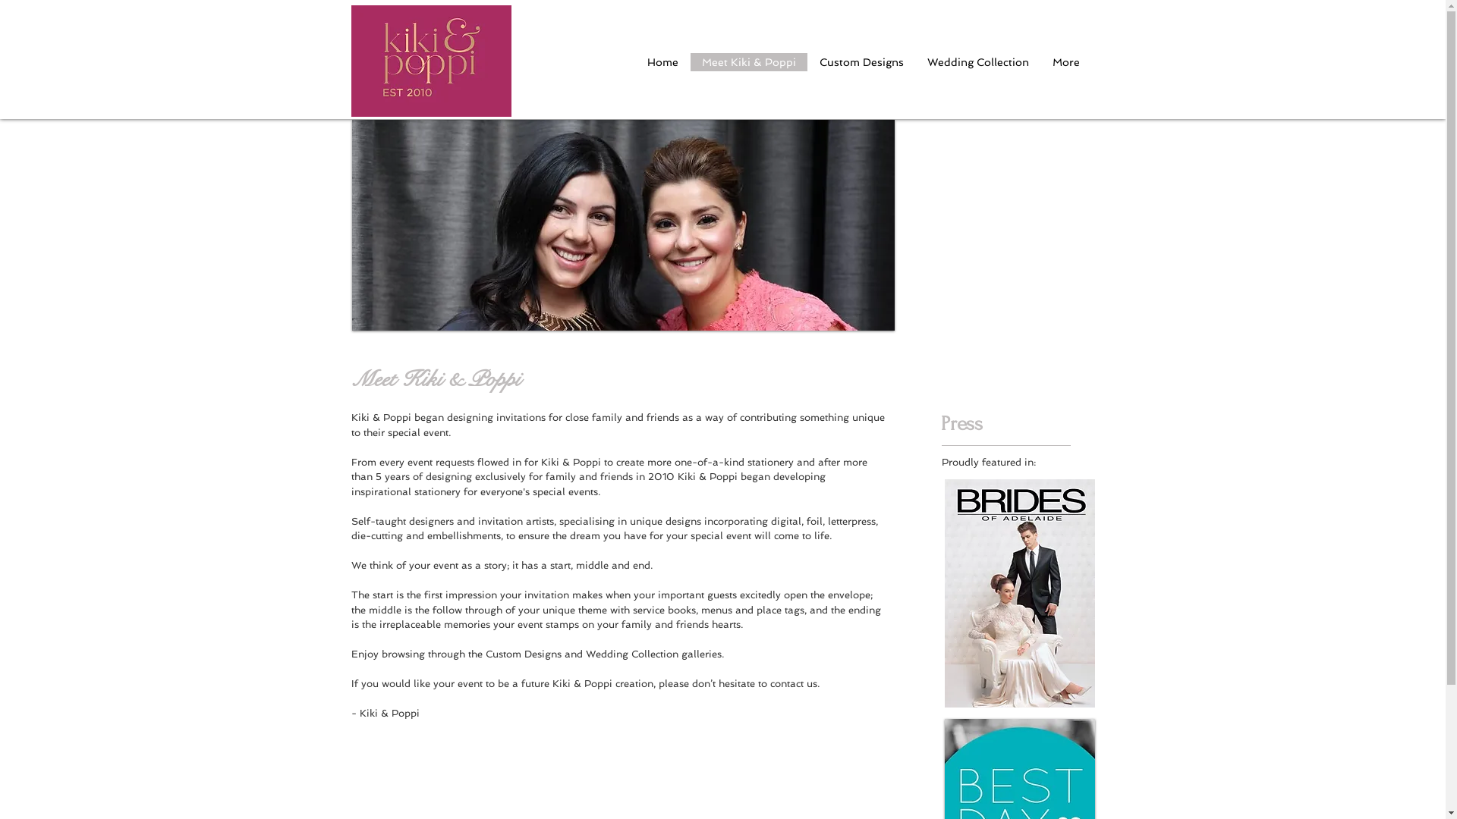 Image resolution: width=1457 pixels, height=819 pixels. I want to click on Meet Kiki & Poppi, so click(748, 62).